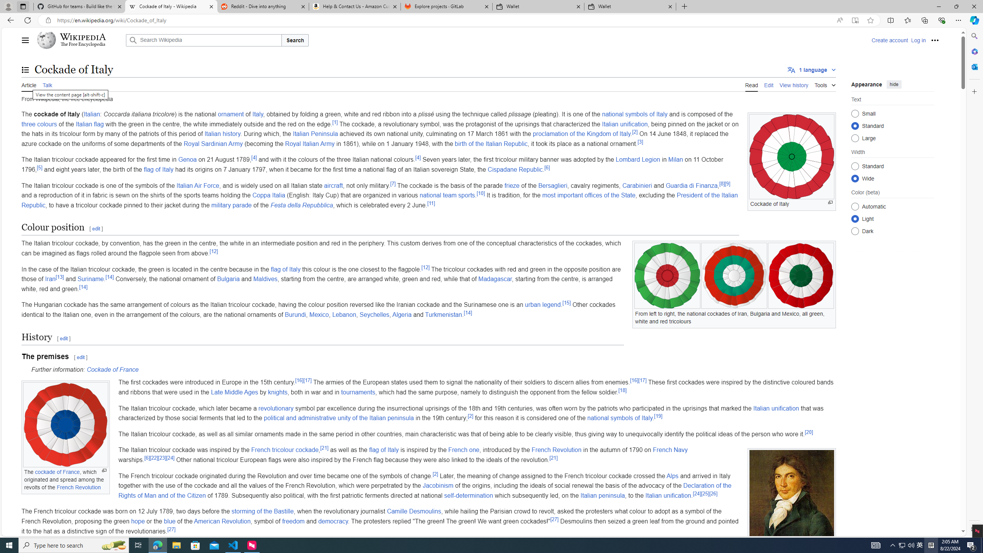 The height and width of the screenshot is (553, 983). Describe the element at coordinates (634, 381) in the screenshot. I see `[16]` at that location.